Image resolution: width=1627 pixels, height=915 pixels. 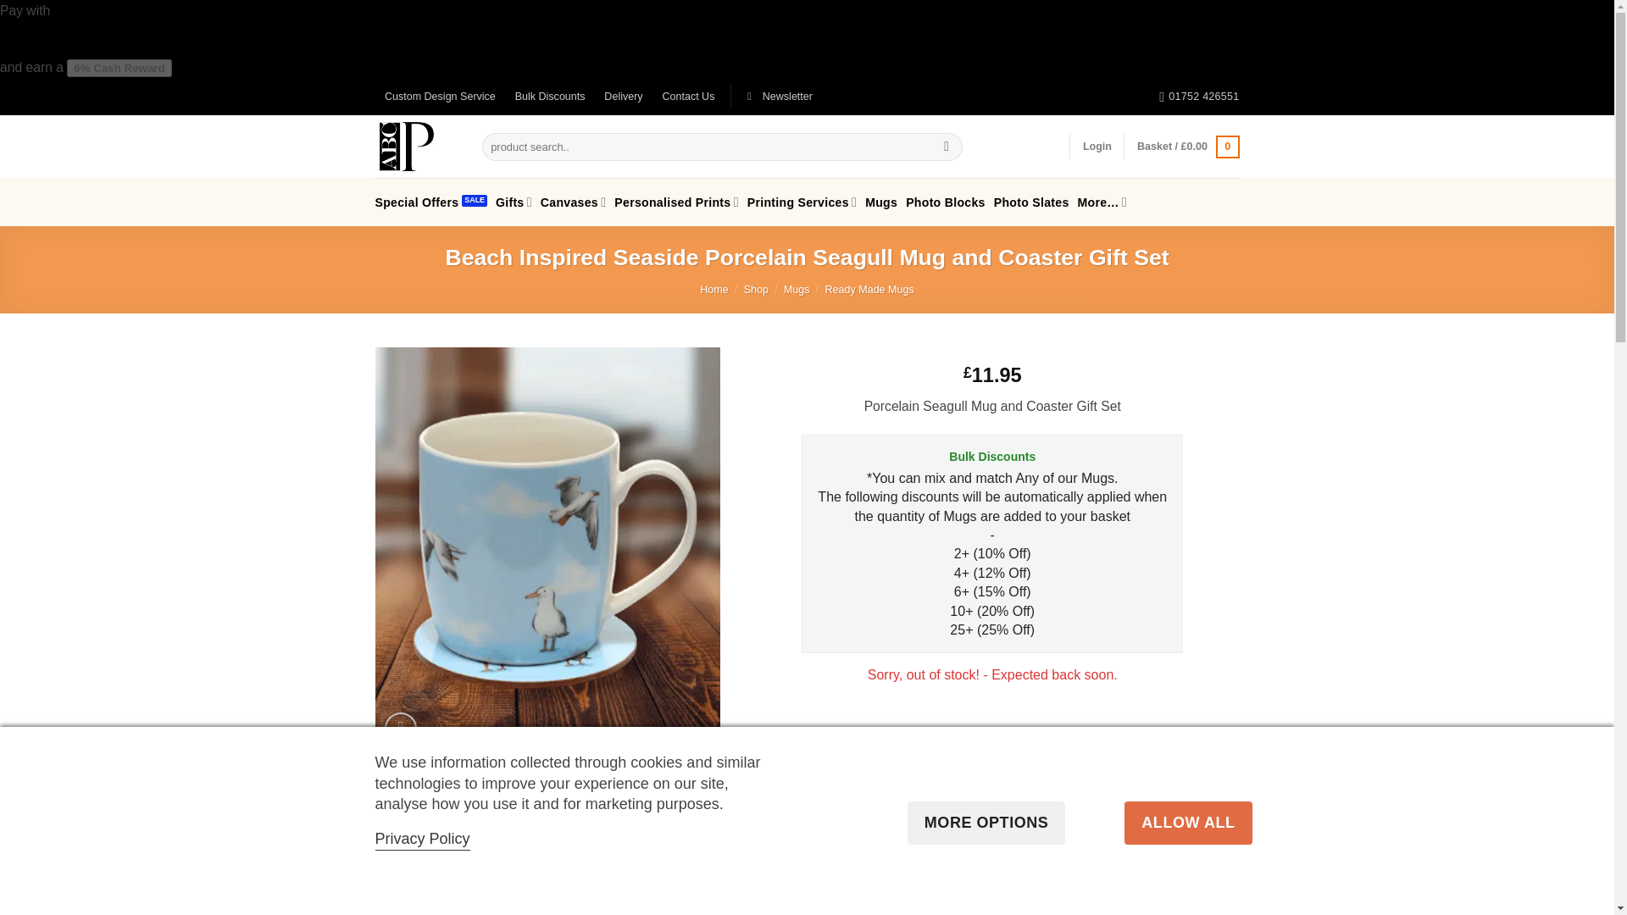 What do you see at coordinates (549, 97) in the screenshot?
I see `Bulk Discounts` at bounding box center [549, 97].